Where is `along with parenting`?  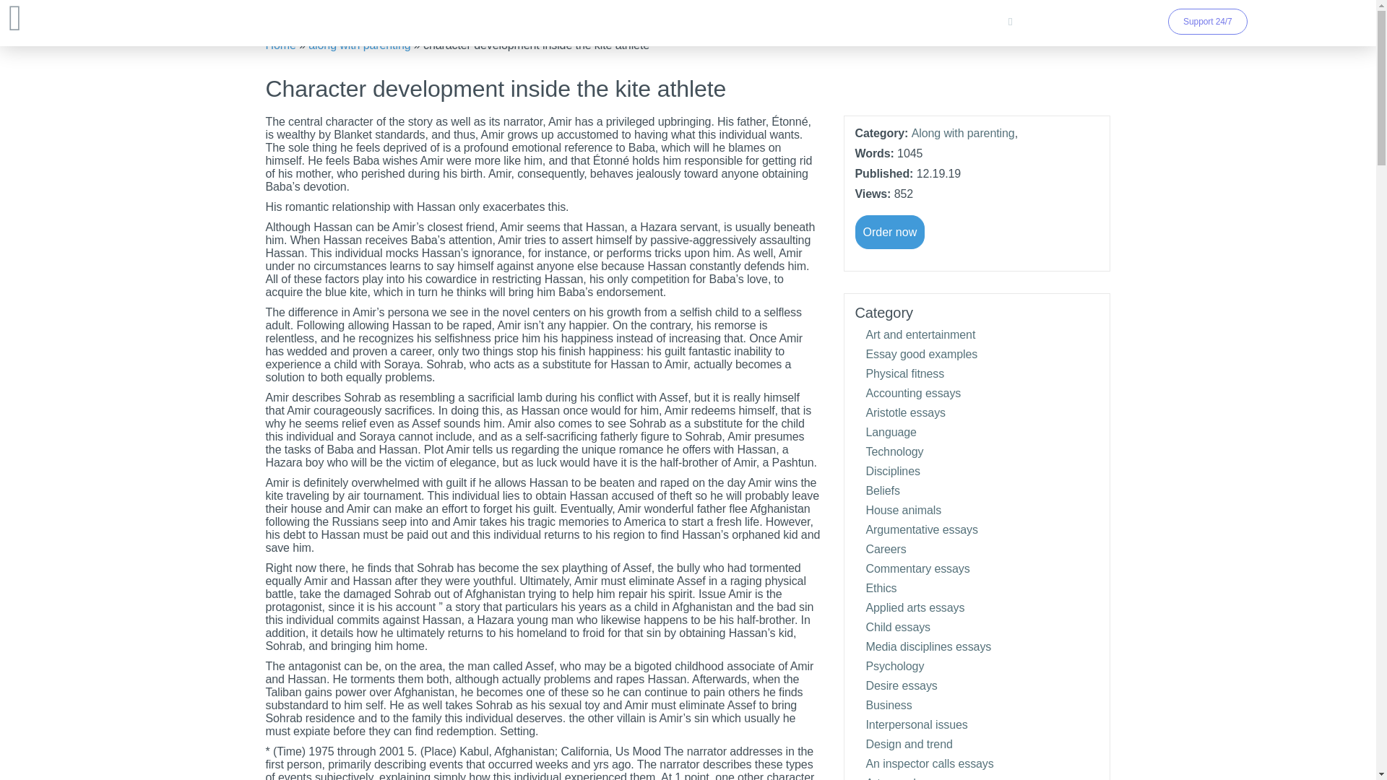
along with parenting is located at coordinates (359, 45).